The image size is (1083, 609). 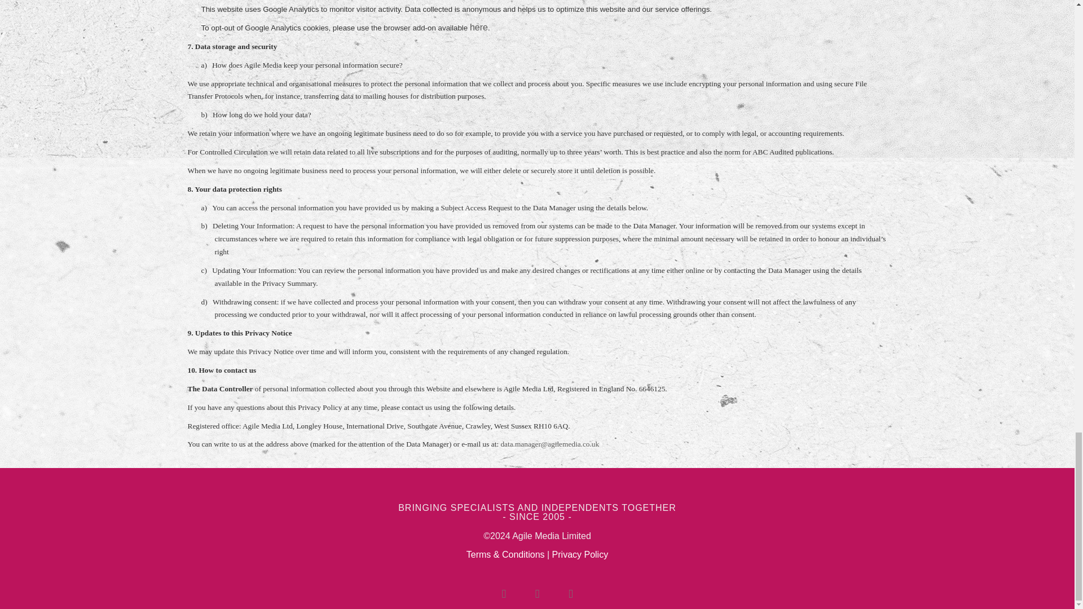 I want to click on Privacy Policy, so click(x=580, y=555).